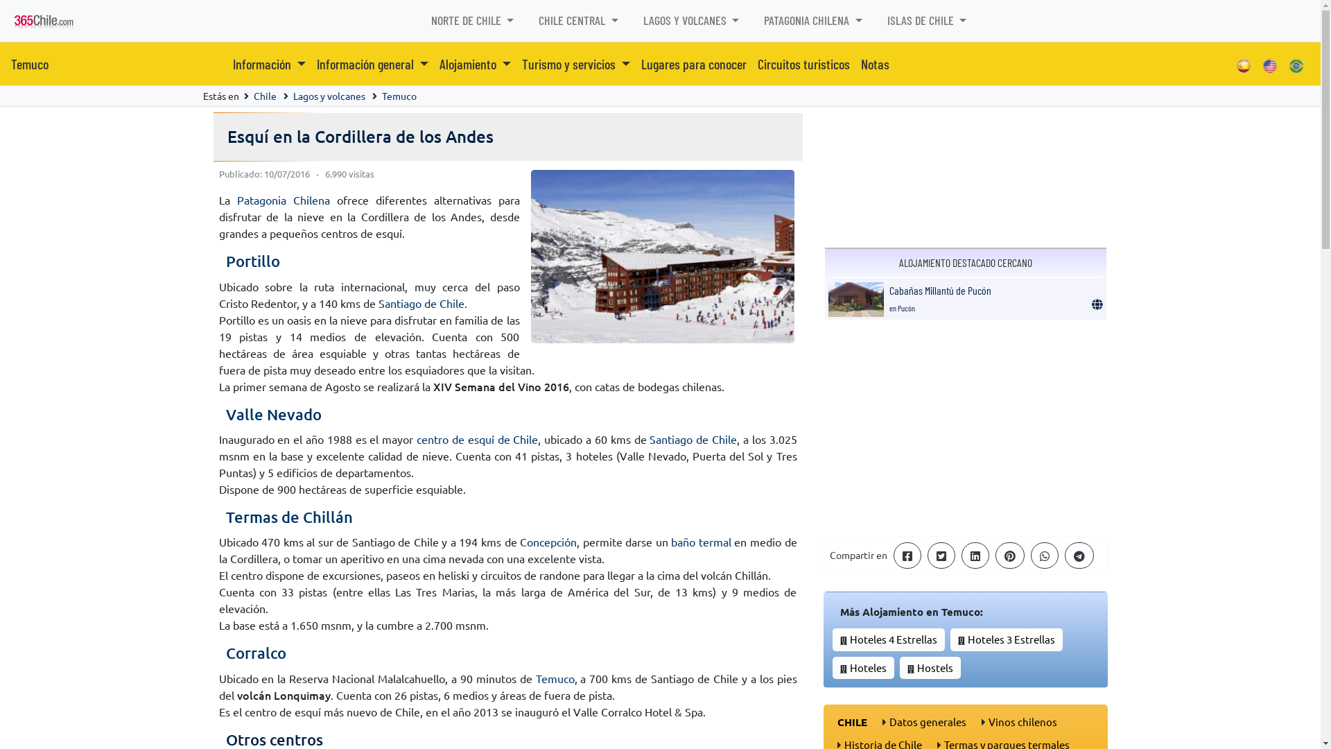 The height and width of the screenshot is (749, 1331). Describe the element at coordinates (253, 261) in the screenshot. I see `Portillo` at that location.